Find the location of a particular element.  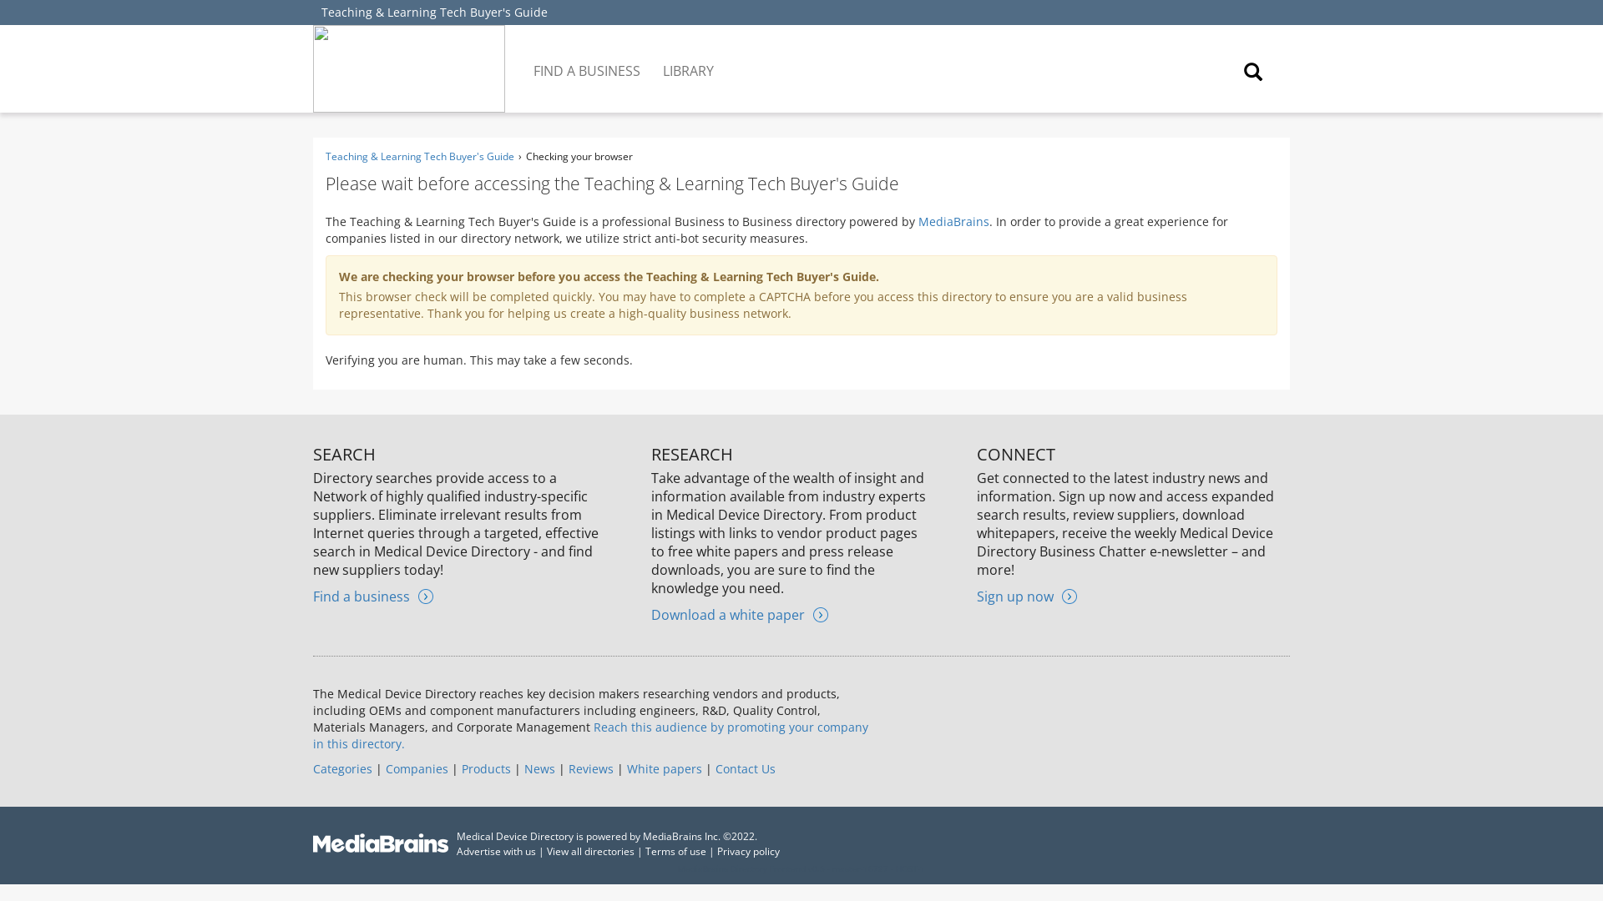

Find a business is located at coordinates (372, 596).